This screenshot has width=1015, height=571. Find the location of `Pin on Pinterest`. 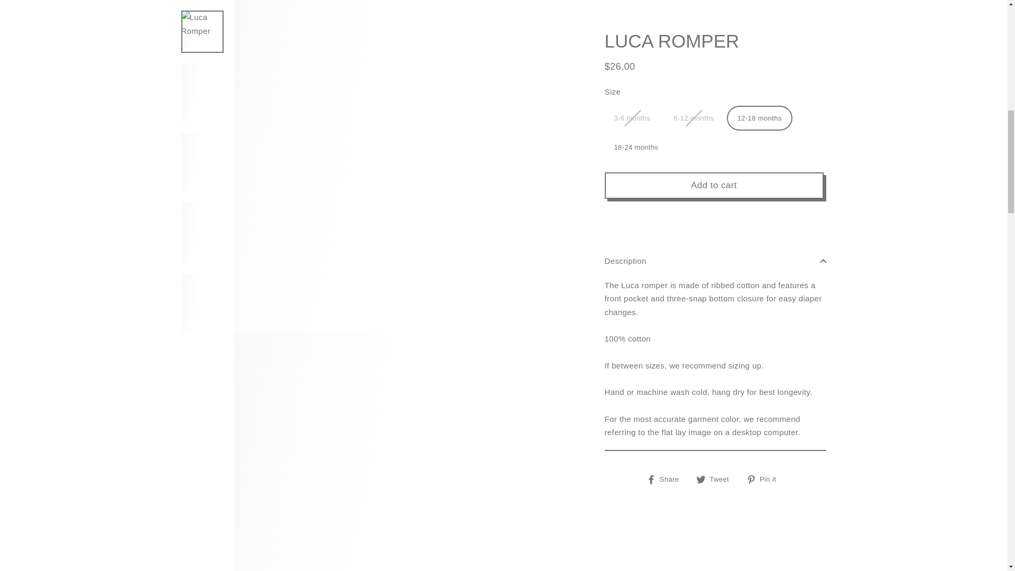

Pin on Pinterest is located at coordinates (764, 31).